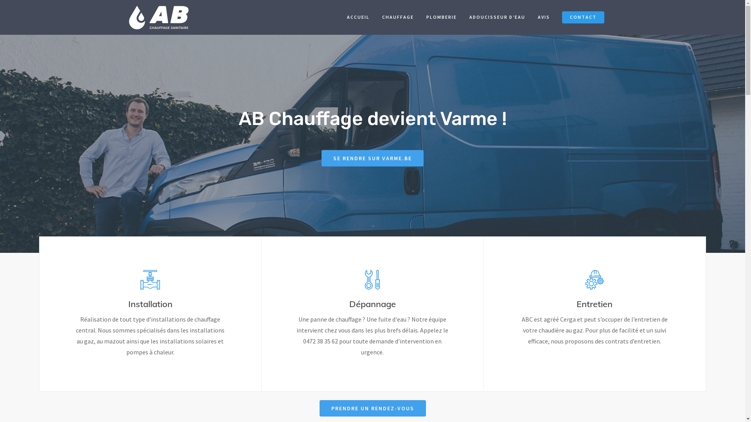 The height and width of the screenshot is (422, 751). Describe the element at coordinates (358, 20) in the screenshot. I see `ACCUEIL` at that location.